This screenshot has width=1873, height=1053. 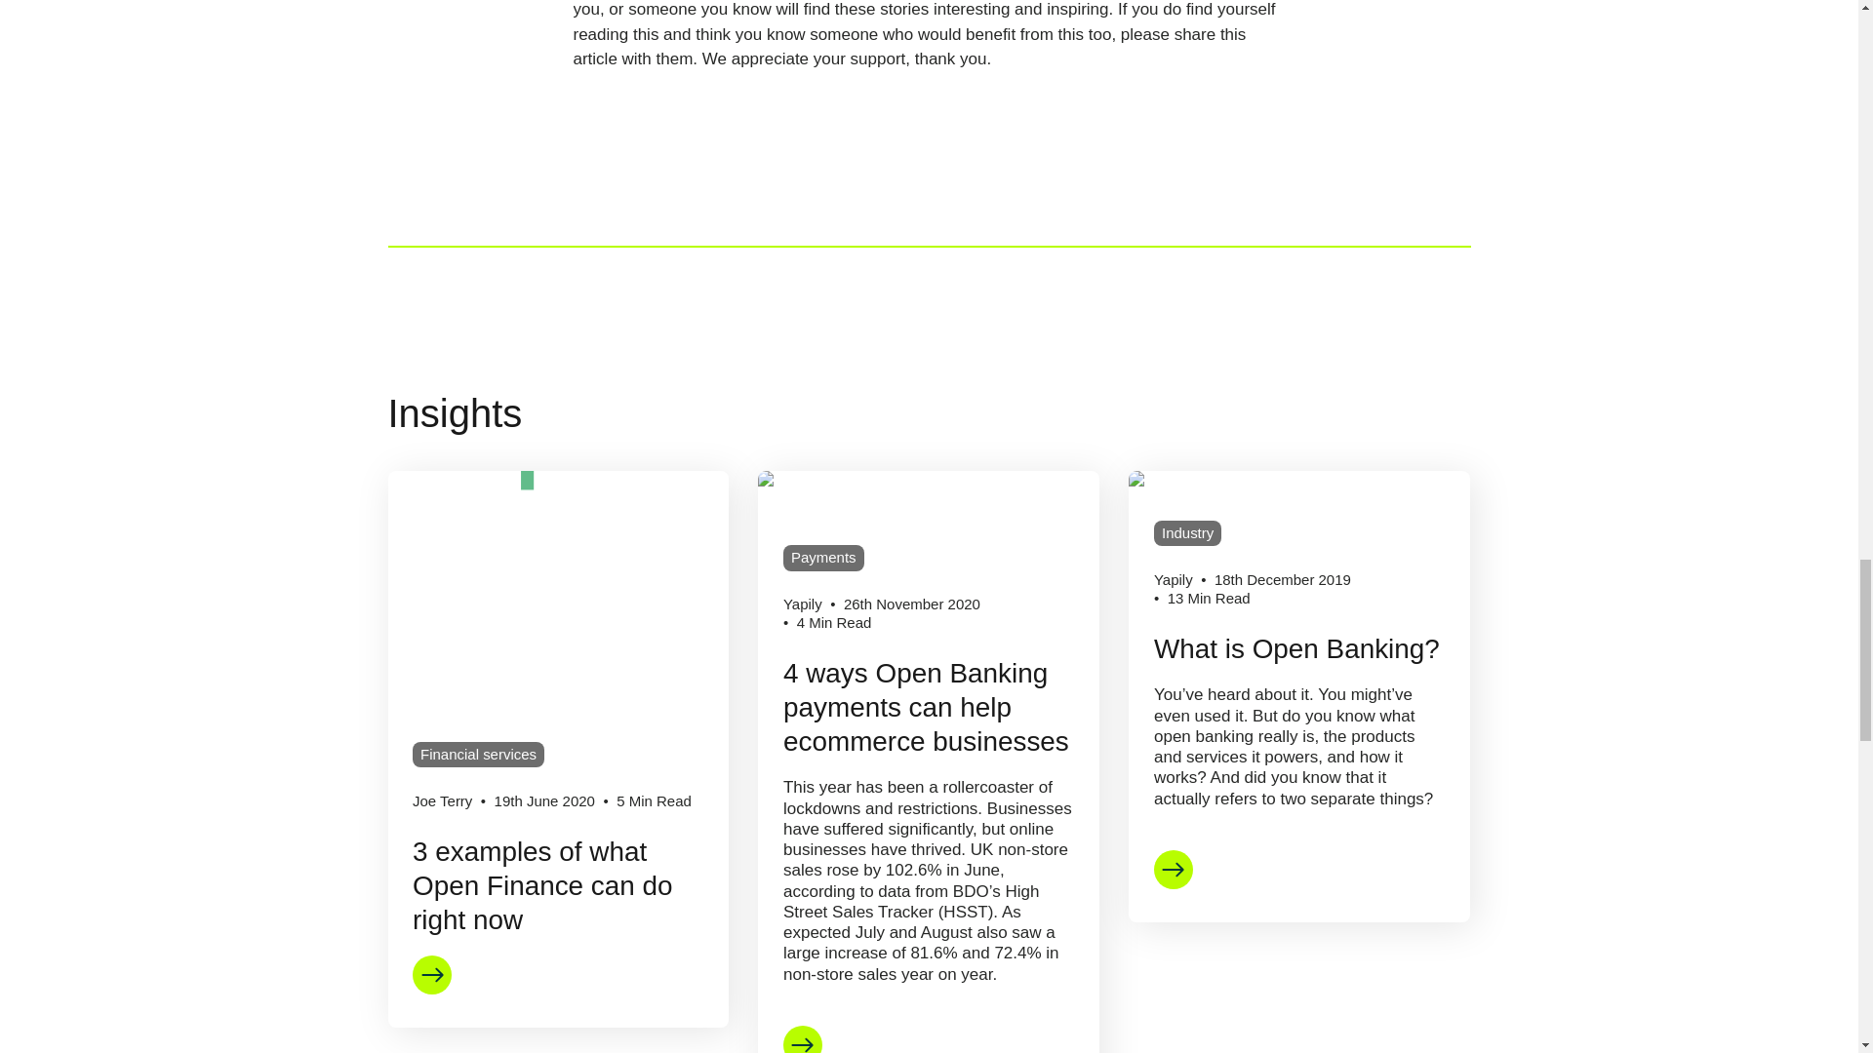 What do you see at coordinates (431, 974) in the screenshot?
I see `View Article` at bounding box center [431, 974].